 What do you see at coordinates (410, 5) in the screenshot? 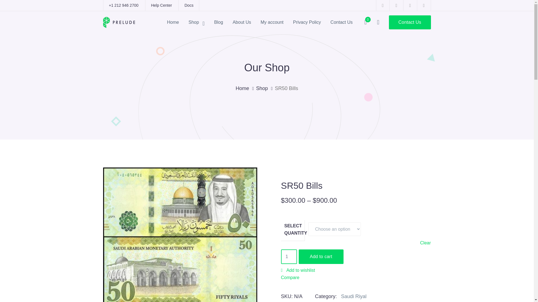
I see `Instagram Profile` at bounding box center [410, 5].